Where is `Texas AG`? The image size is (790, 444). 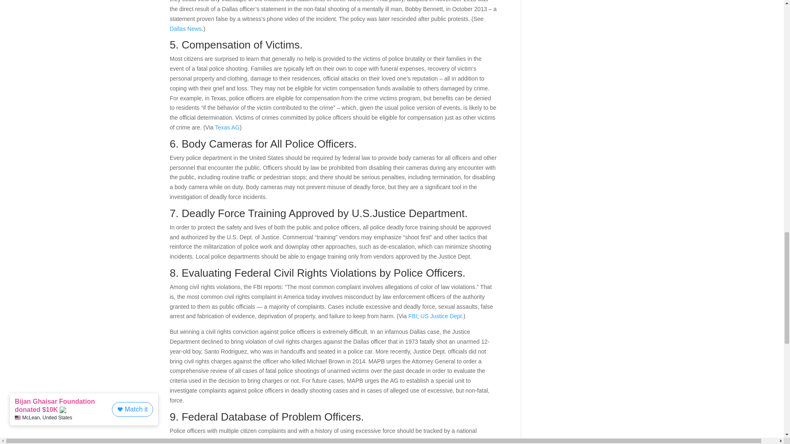 Texas AG is located at coordinates (227, 127).